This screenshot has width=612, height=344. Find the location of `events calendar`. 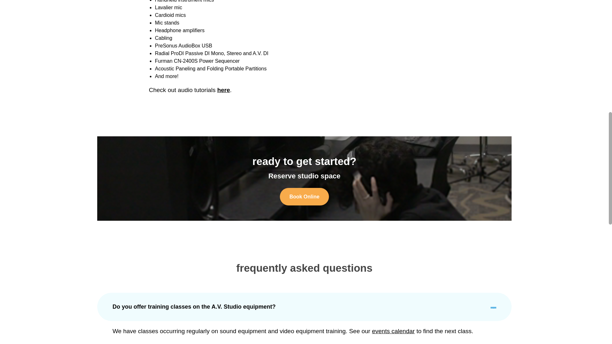

events calendar is located at coordinates (393, 331).